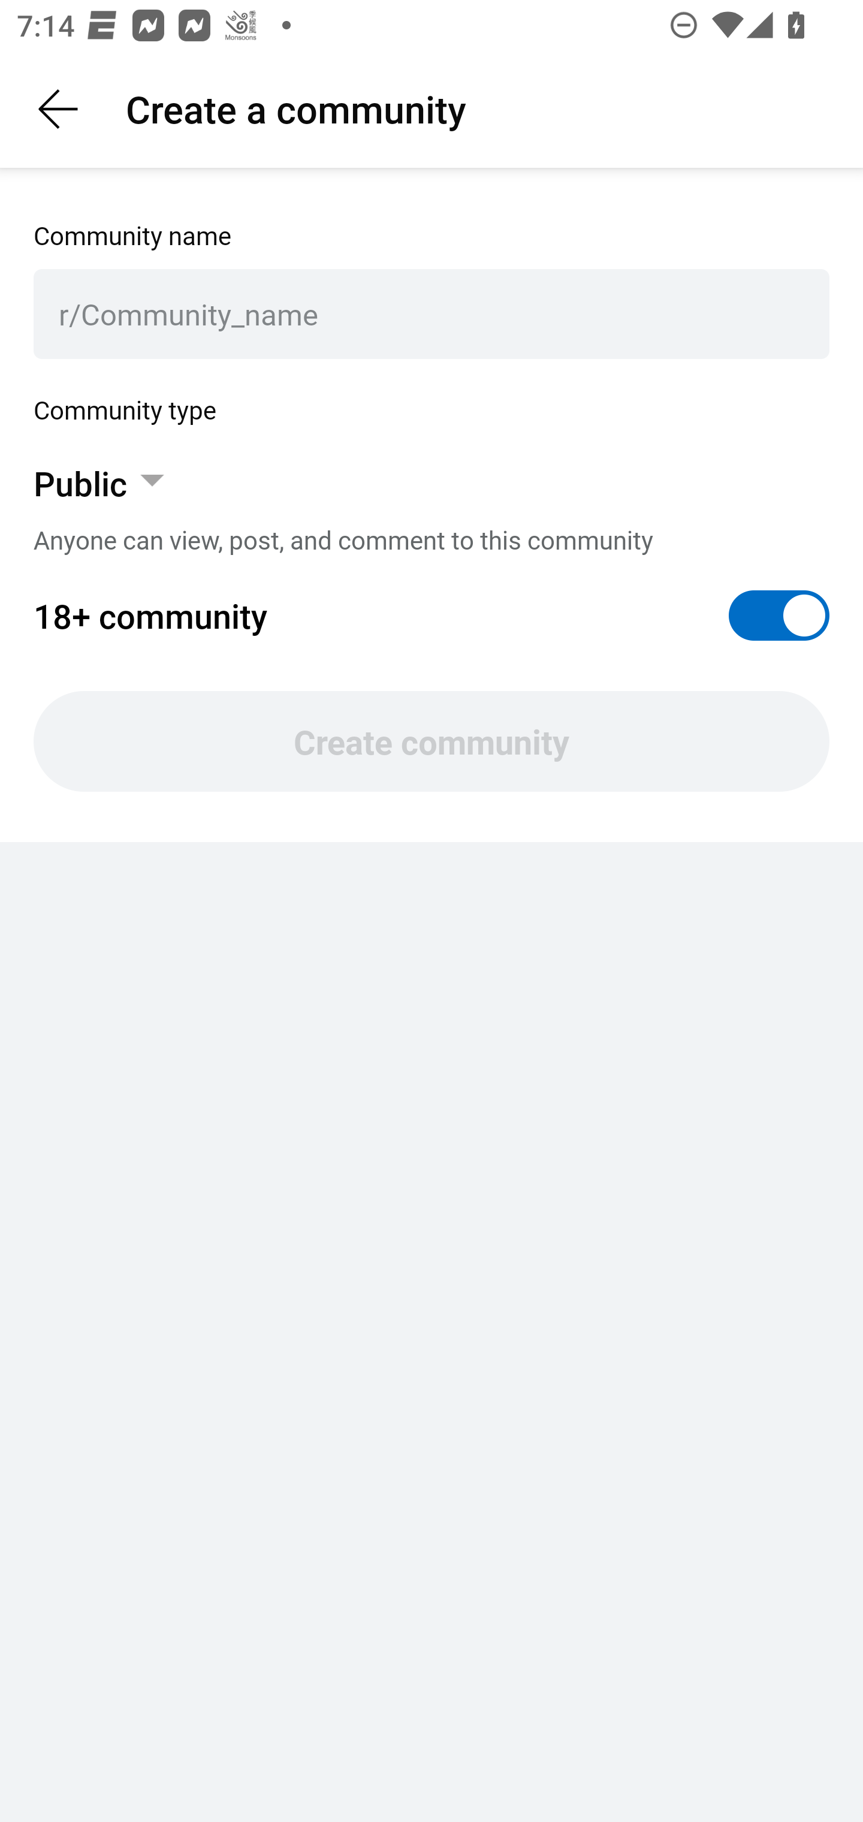 The image size is (863, 1822). Describe the element at coordinates (442, 314) in the screenshot. I see `Community_name` at that location.